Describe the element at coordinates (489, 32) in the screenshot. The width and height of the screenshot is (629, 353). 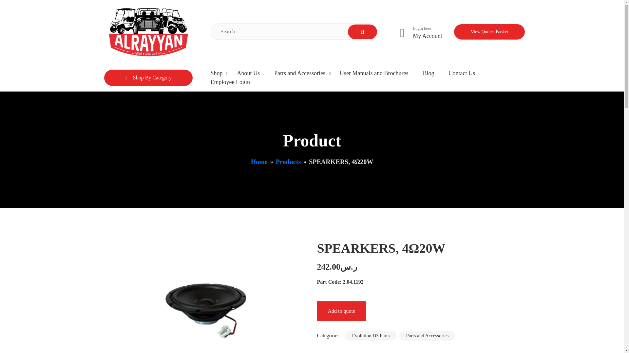
I see `View Quotes Basket` at that location.